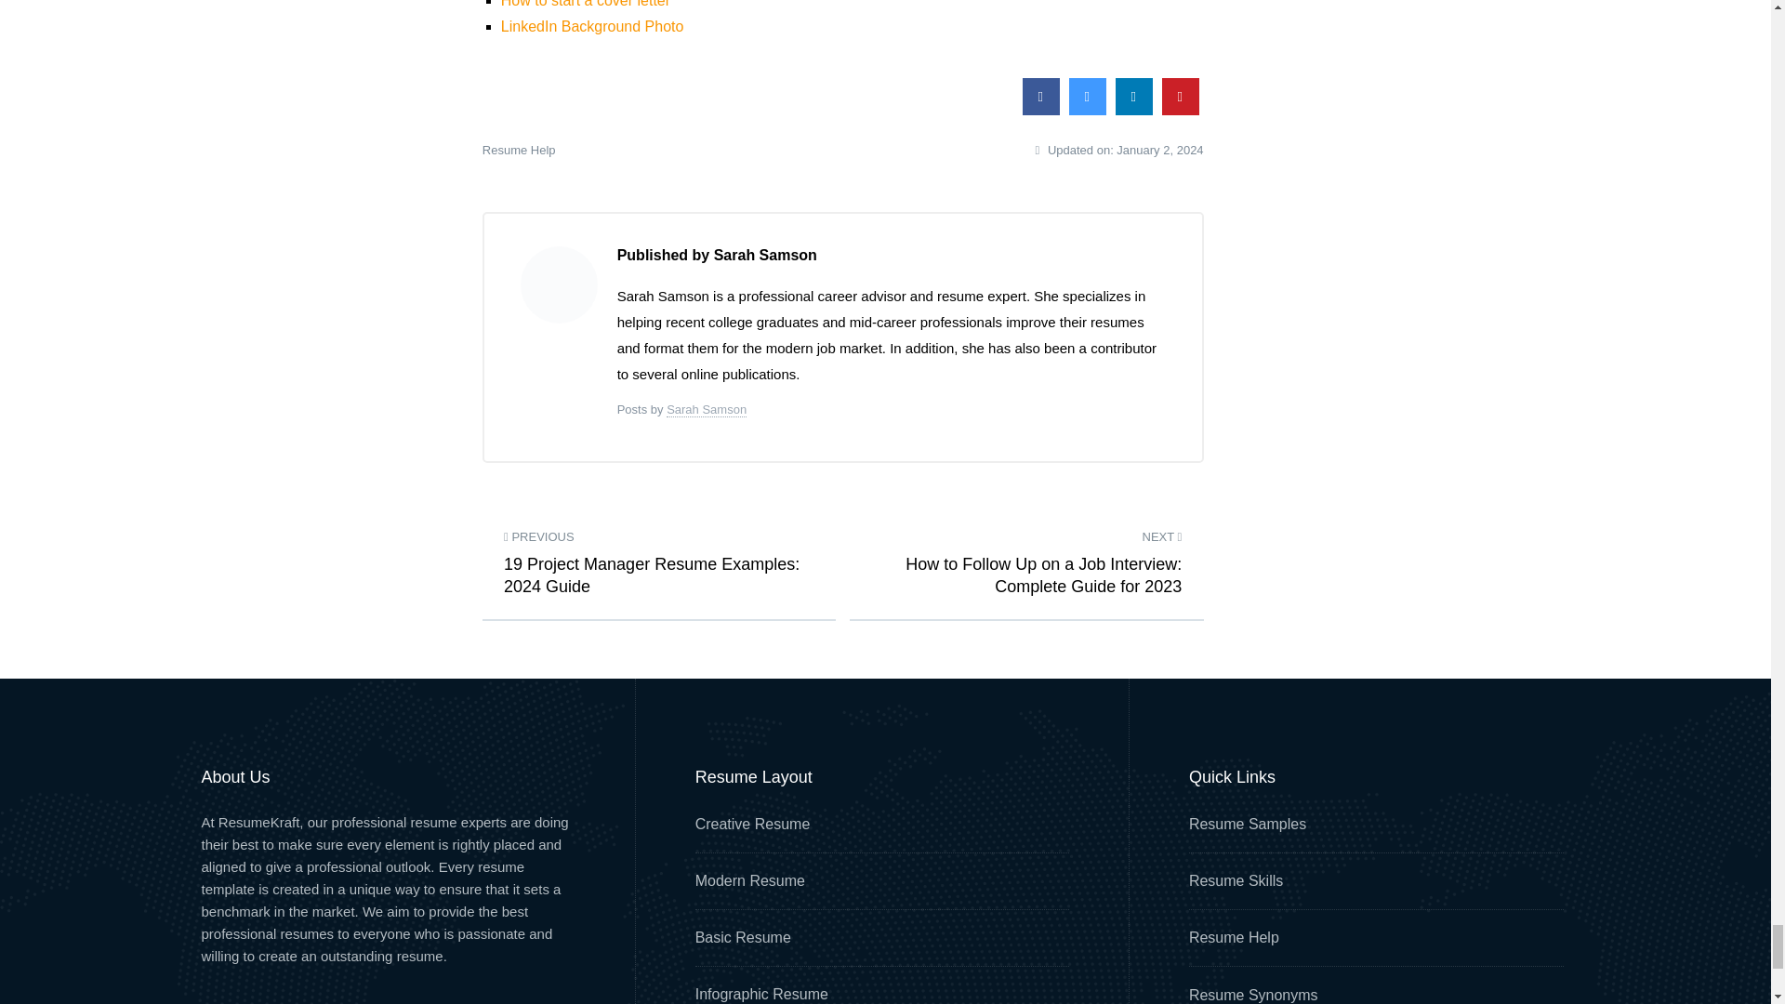 The image size is (1785, 1004). Describe the element at coordinates (1134, 110) in the screenshot. I see `Share to LinkedIn` at that location.